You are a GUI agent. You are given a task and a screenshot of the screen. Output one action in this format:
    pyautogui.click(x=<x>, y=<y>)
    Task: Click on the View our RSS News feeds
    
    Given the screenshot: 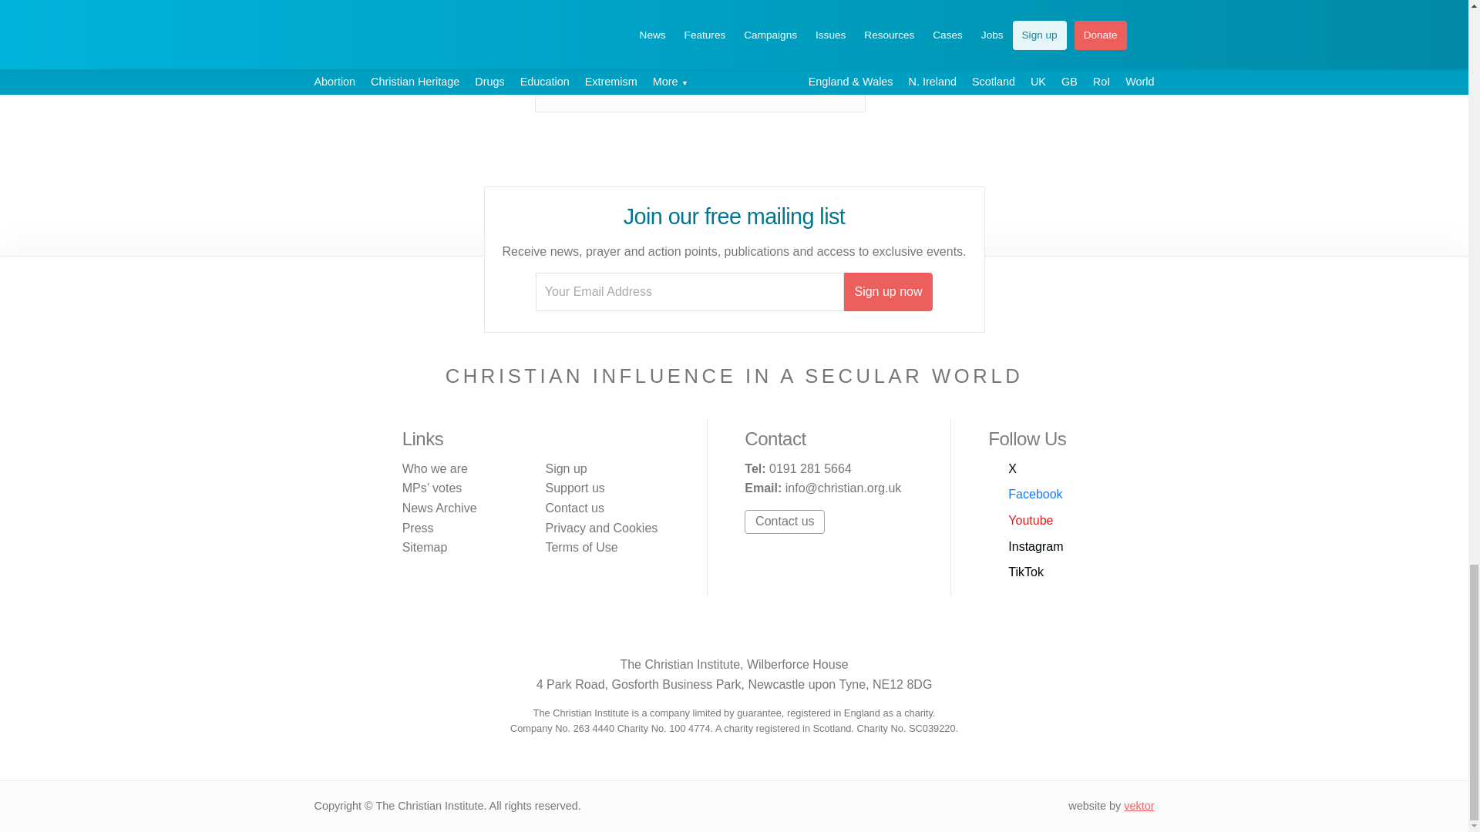 What is the action you would take?
    pyautogui.click(x=816, y=632)
    